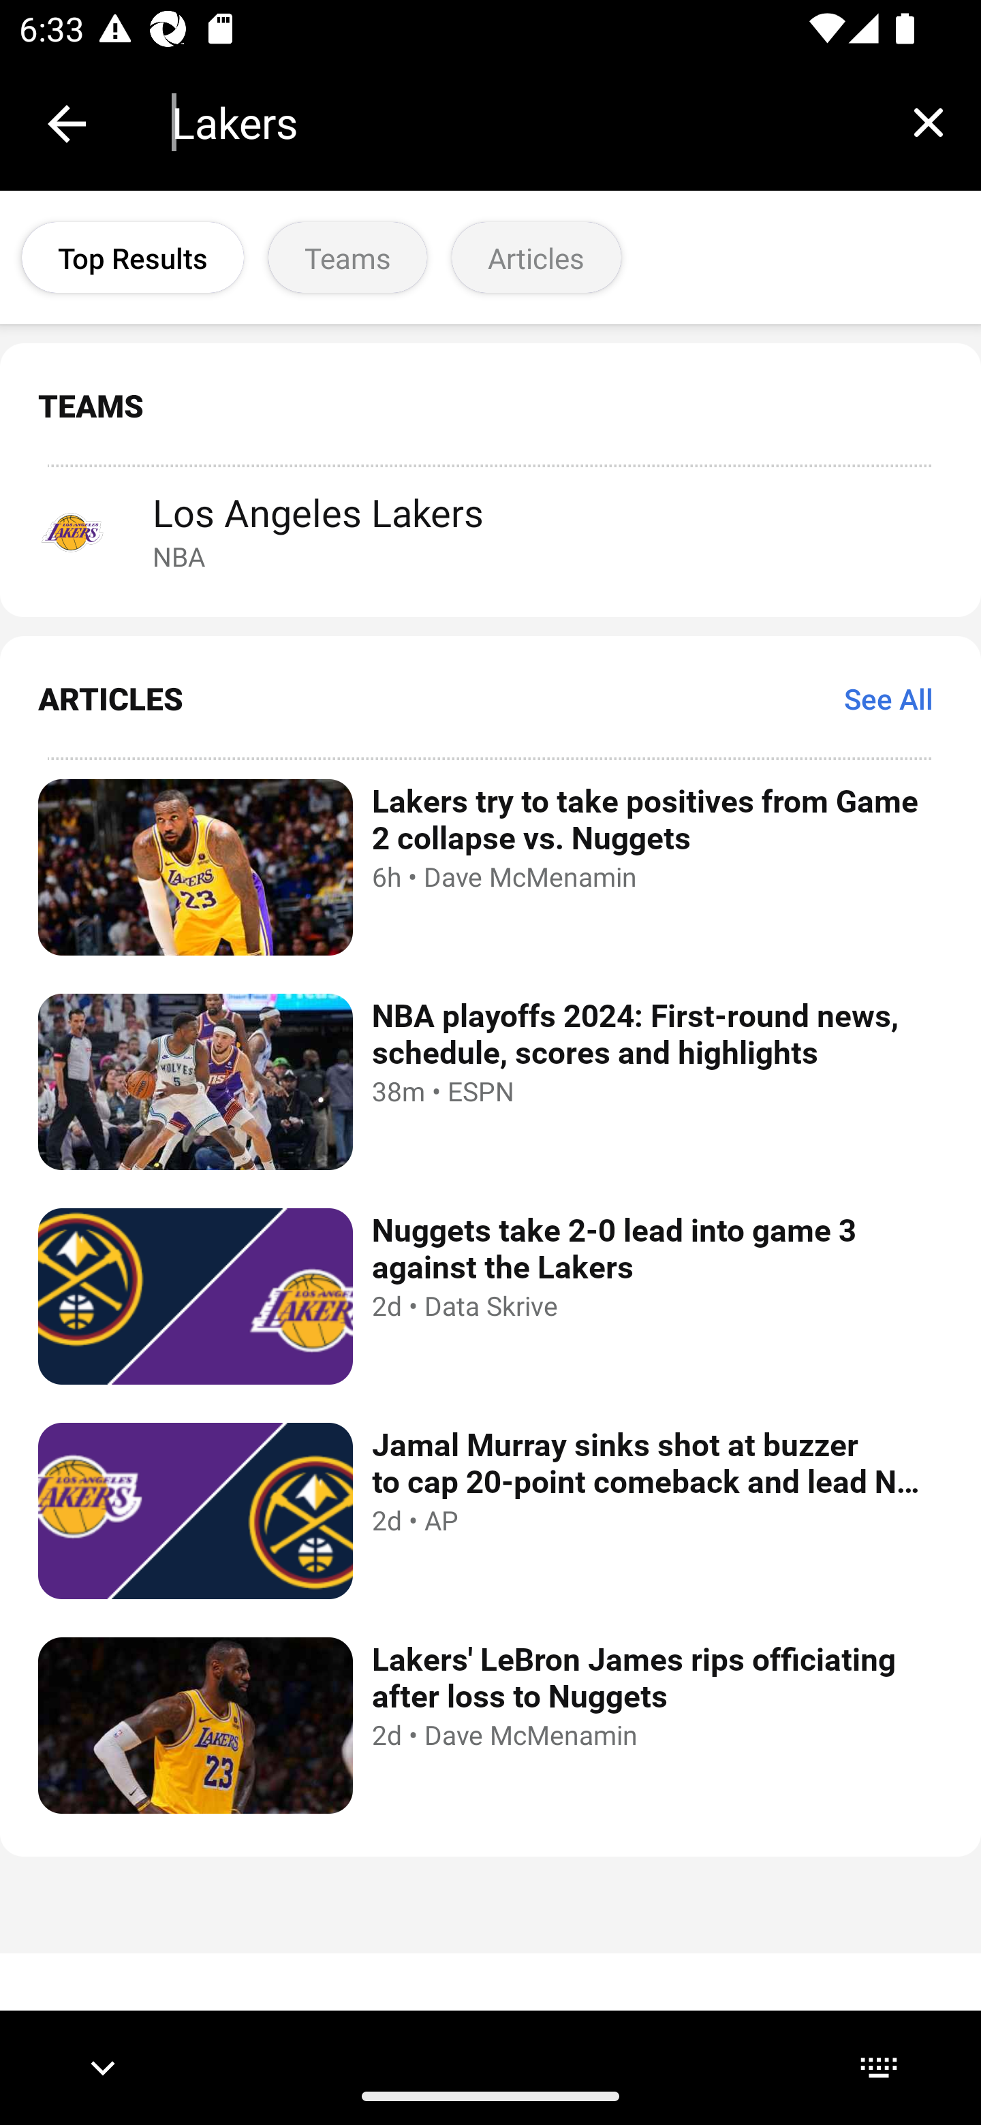 This screenshot has height=2125, width=981. I want to click on Articles, so click(537, 257).